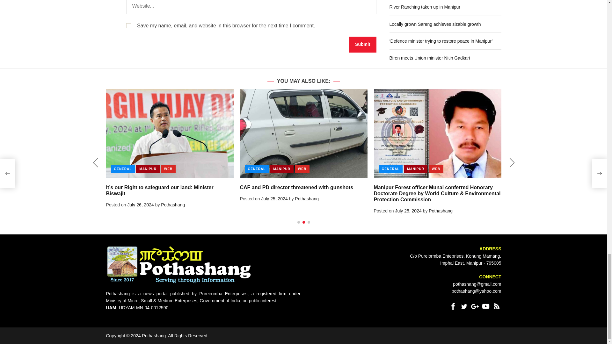 This screenshot has width=612, height=344. What do you see at coordinates (362, 45) in the screenshot?
I see `Submit` at bounding box center [362, 45].